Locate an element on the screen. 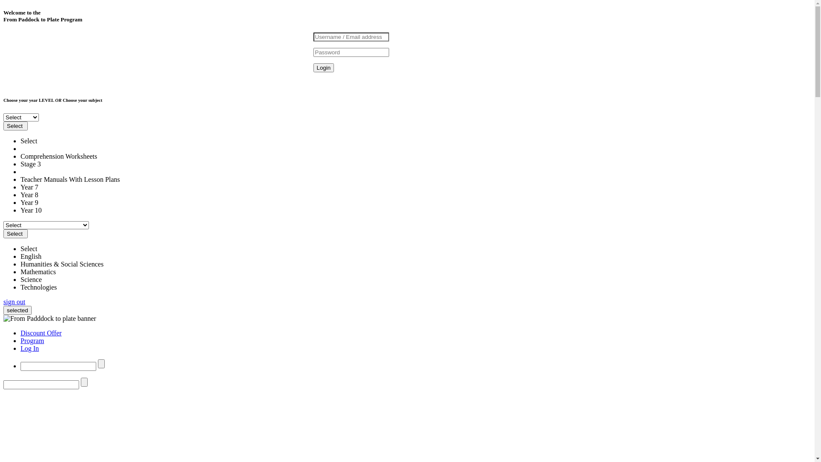 The width and height of the screenshot is (821, 462). English is located at coordinates (31, 257).